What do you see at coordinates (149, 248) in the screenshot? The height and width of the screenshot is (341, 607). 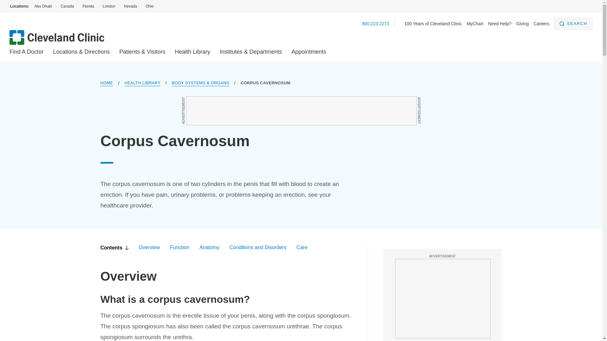 I see `Overview` at bounding box center [149, 248].